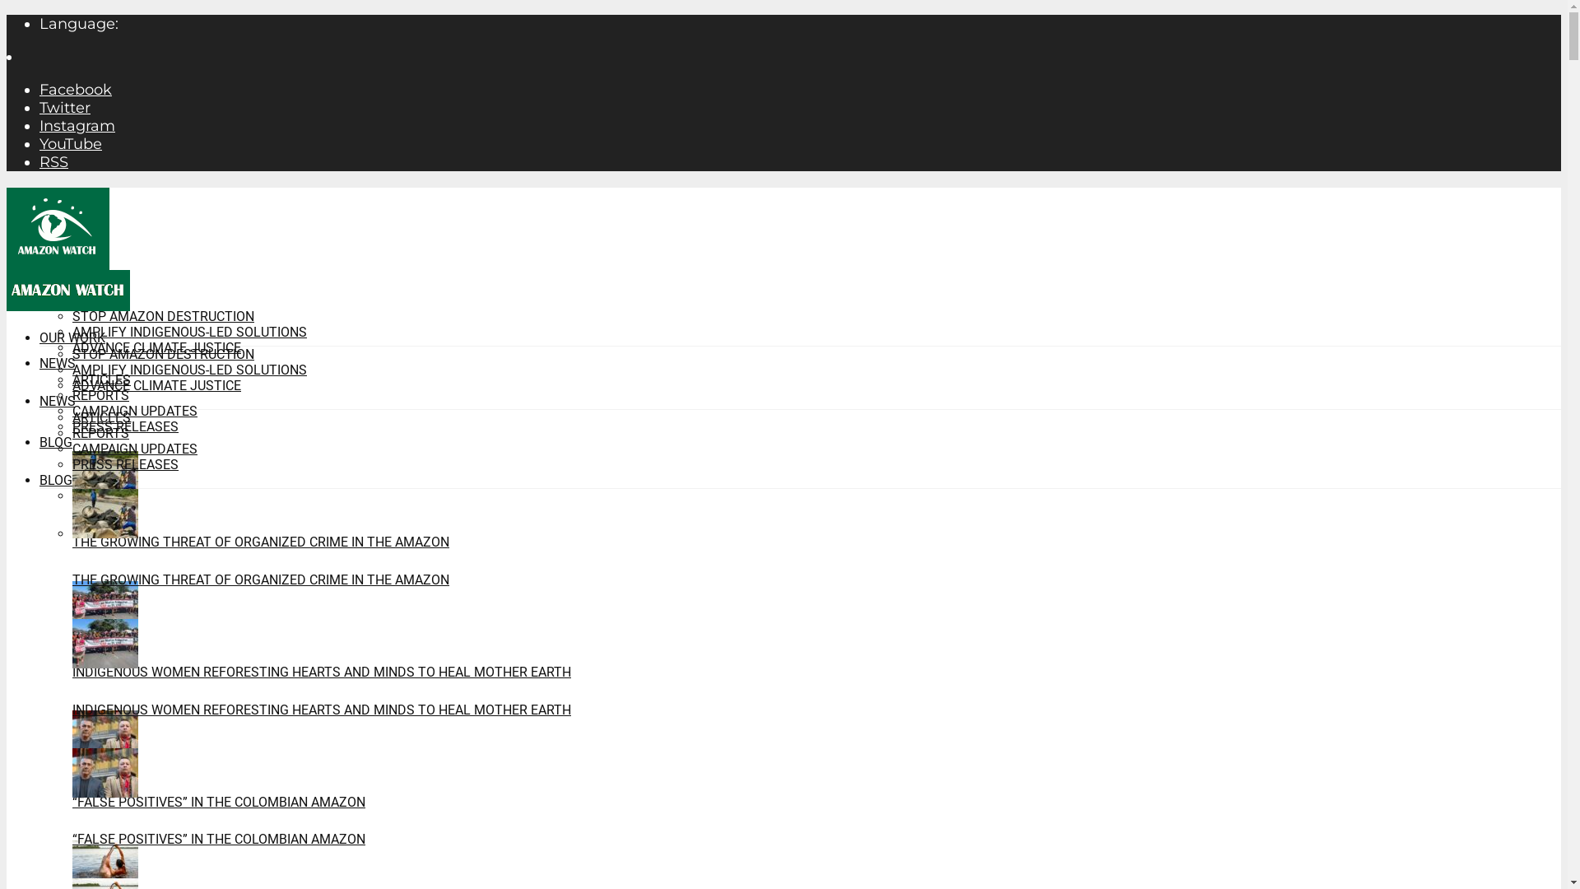  I want to click on Twitter, so click(65, 108).